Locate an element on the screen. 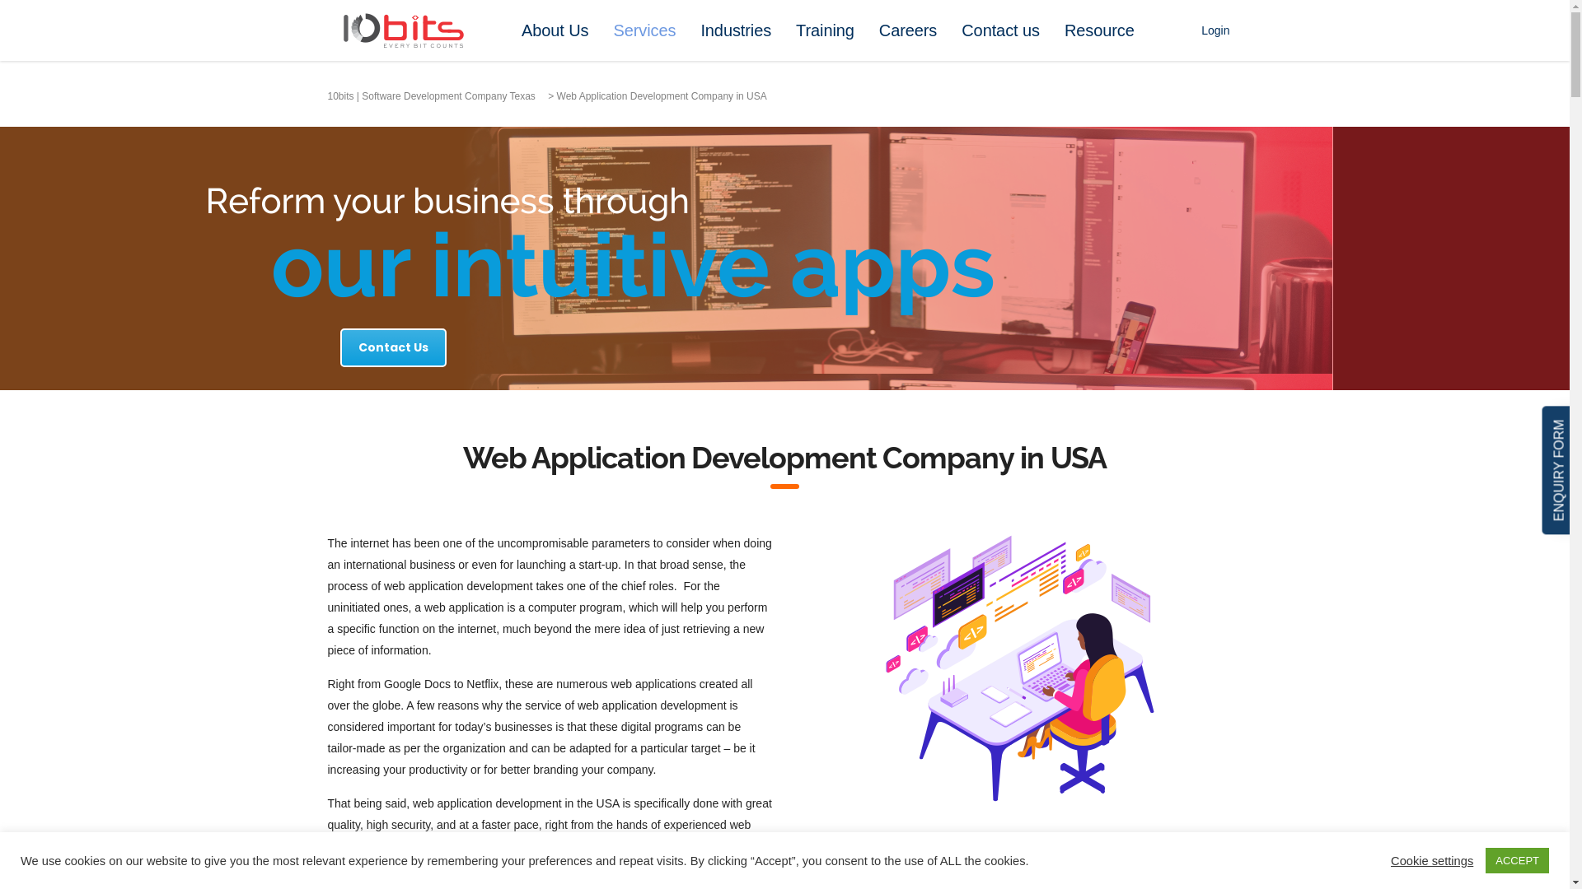 The image size is (1582, 889). About Us is located at coordinates (555, 30).